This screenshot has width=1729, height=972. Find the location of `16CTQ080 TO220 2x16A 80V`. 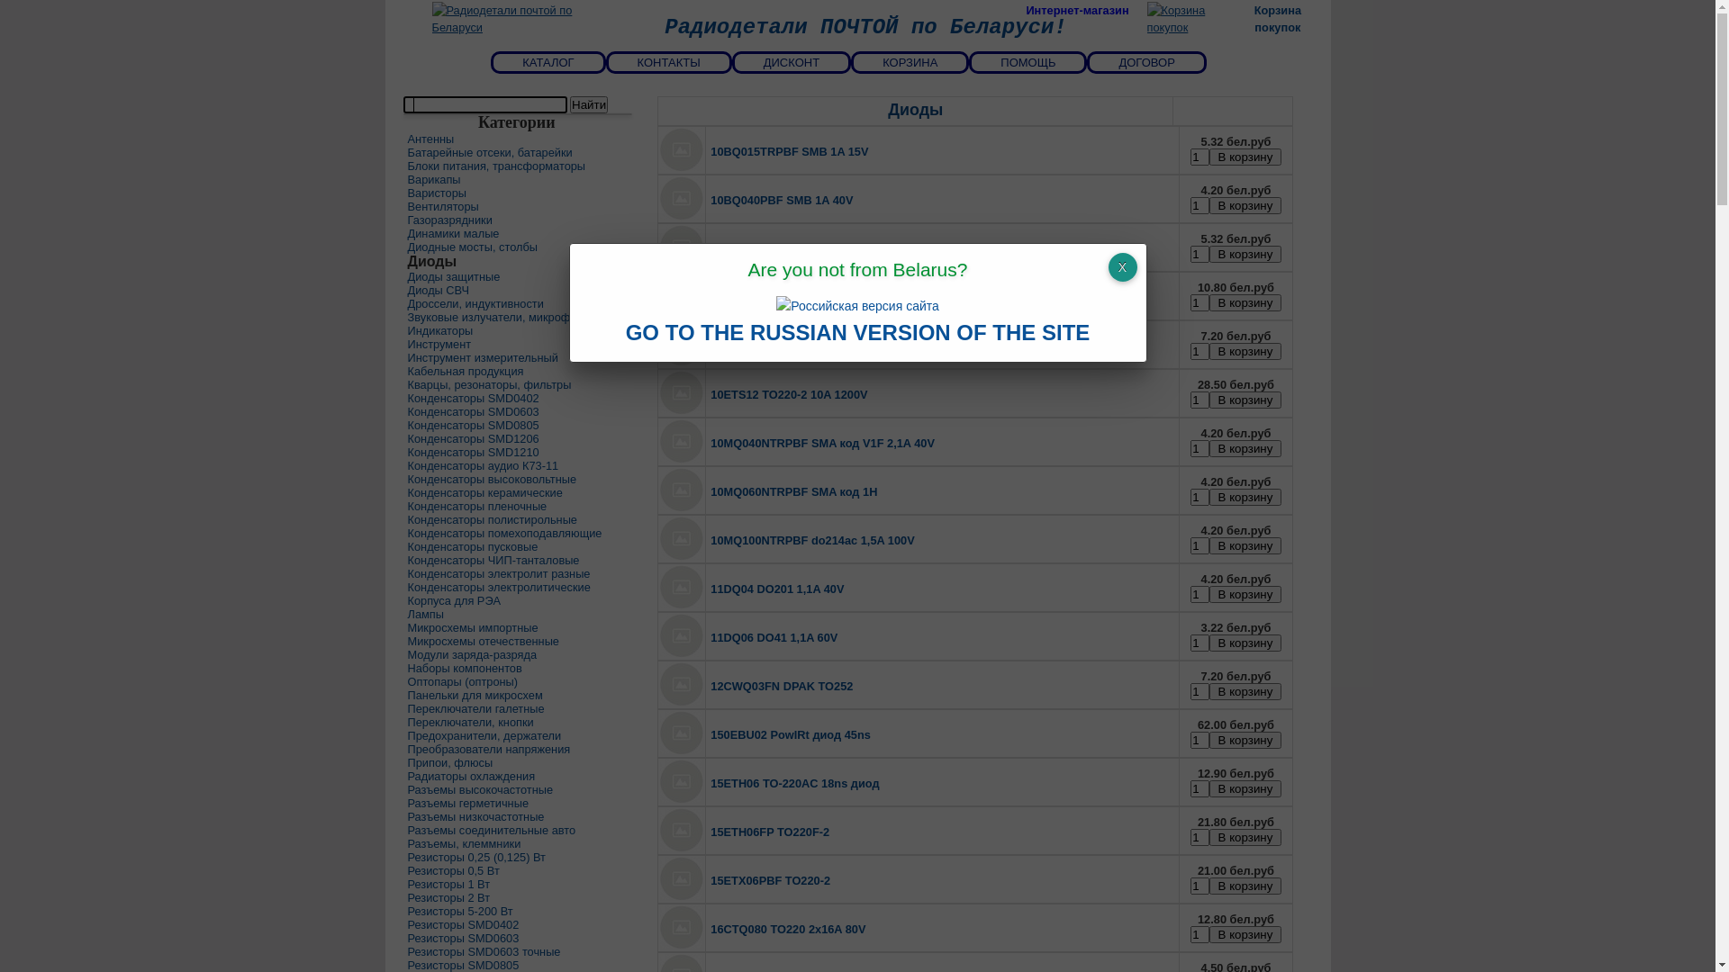

16CTQ080 TO220 2x16A 80V is located at coordinates (788, 929).